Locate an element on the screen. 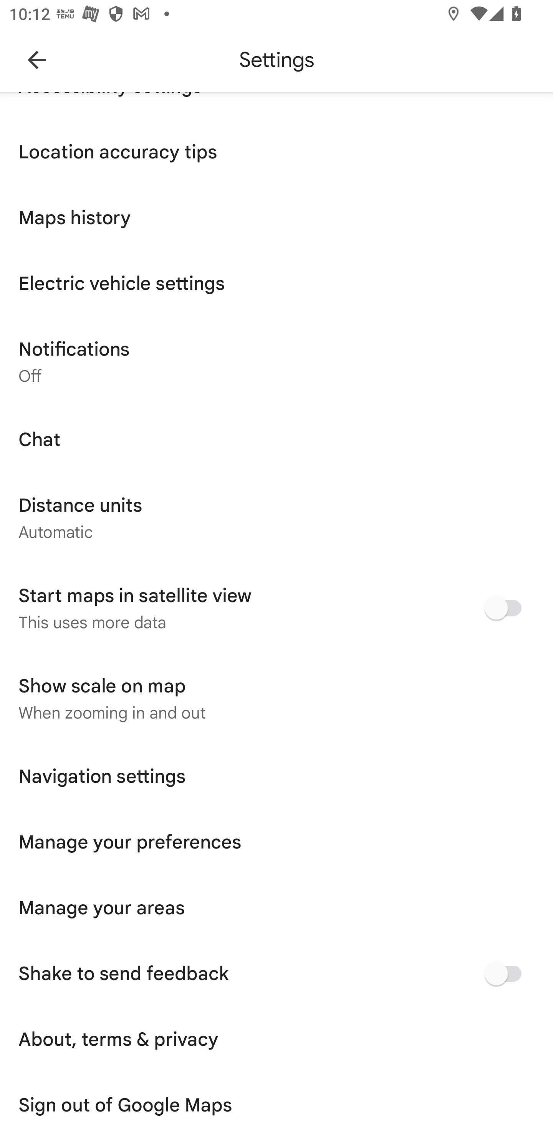 This screenshot has height=1138, width=553. Start maps in satellite view This uses more data is located at coordinates (276, 608).